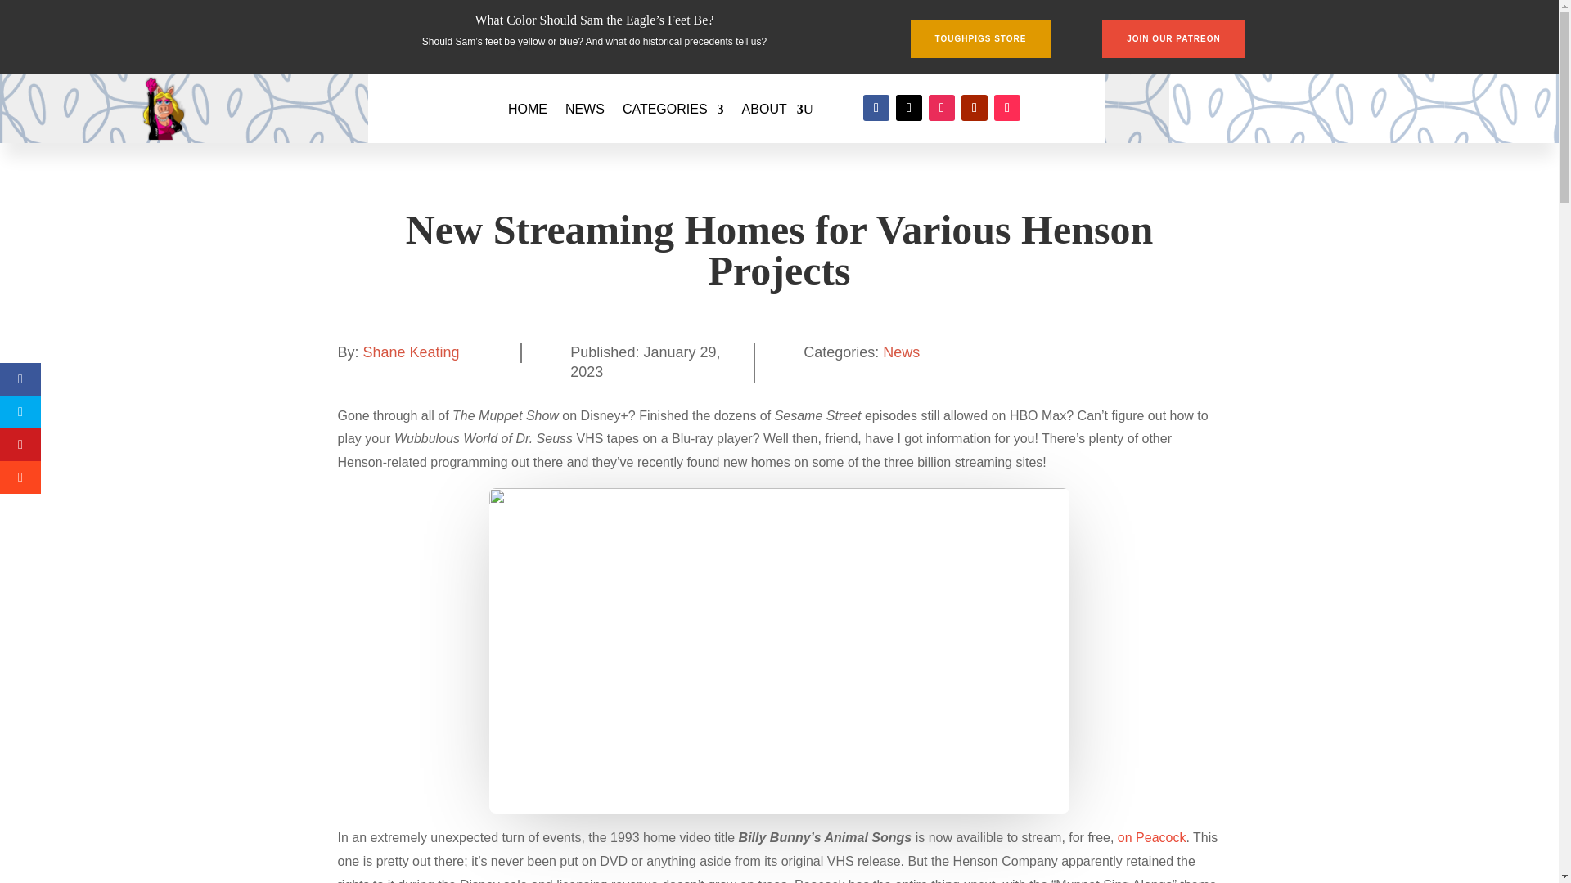 The image size is (1571, 883). What do you see at coordinates (1173, 38) in the screenshot?
I see `JOIN OUR PATREON` at bounding box center [1173, 38].